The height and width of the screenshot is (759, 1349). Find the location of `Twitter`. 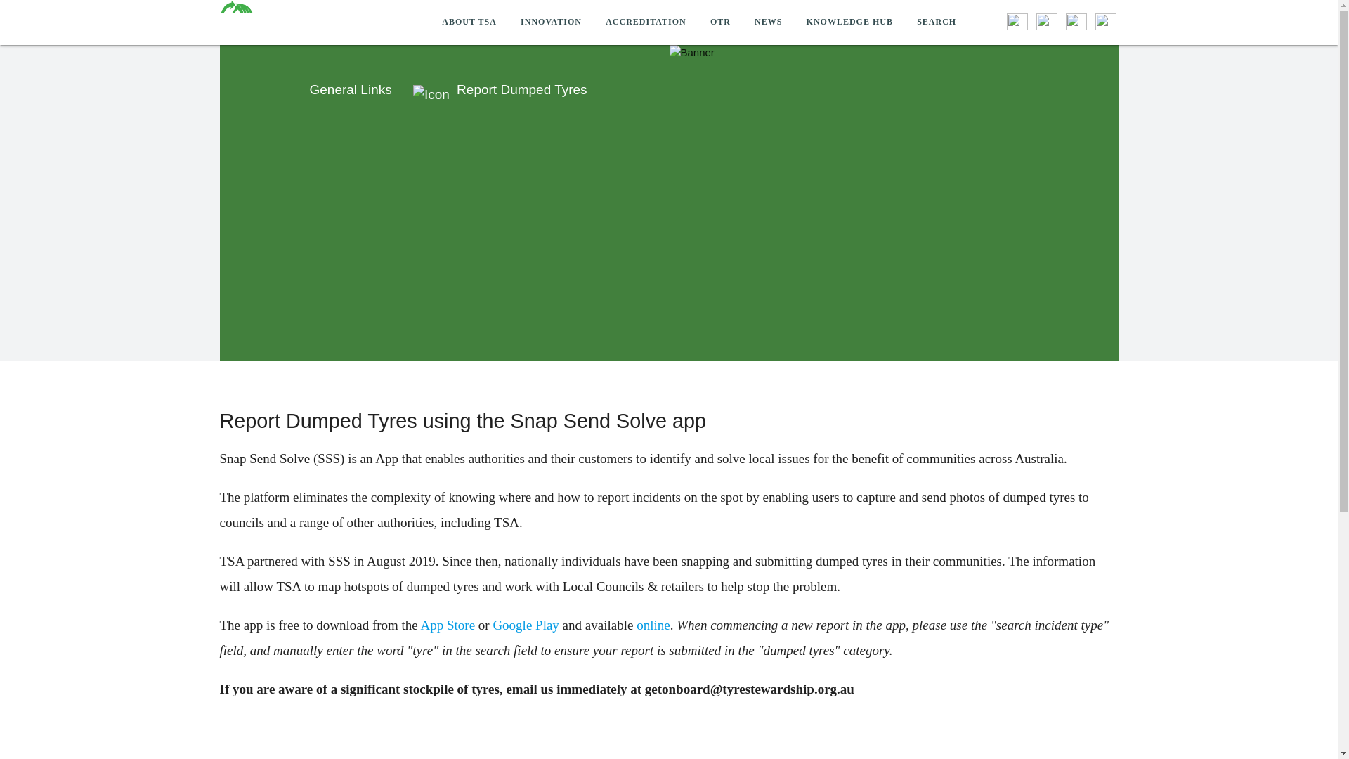

Twitter is located at coordinates (1041, 15).